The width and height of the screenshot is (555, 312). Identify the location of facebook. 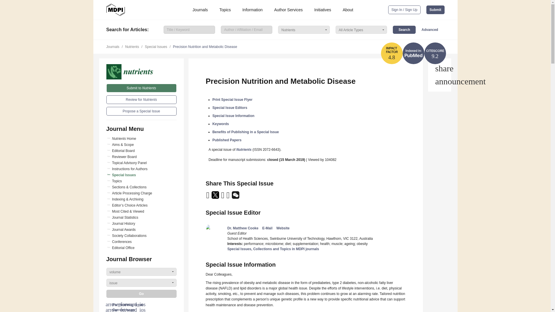
(228, 197).